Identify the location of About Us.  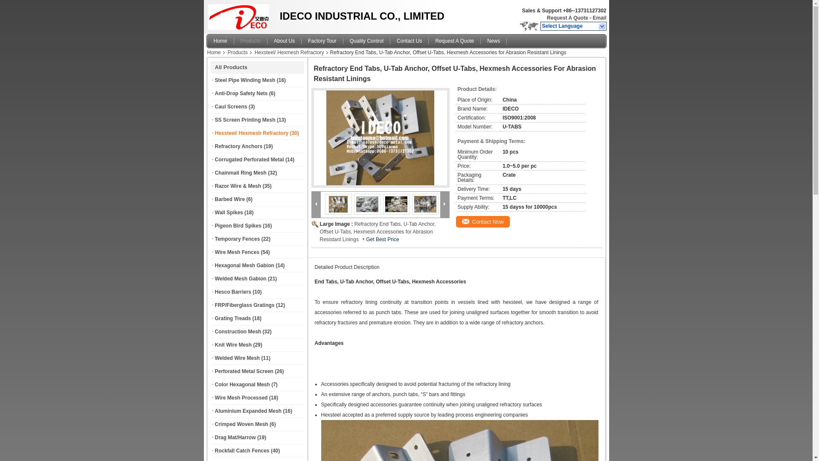
(284, 41).